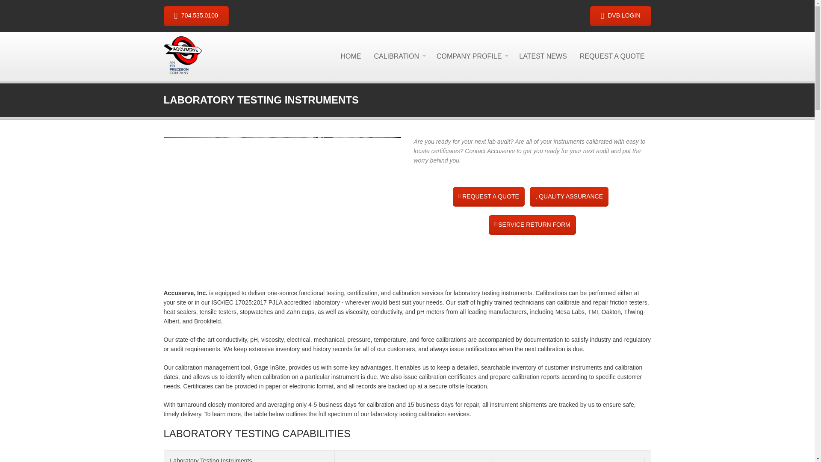 The width and height of the screenshot is (821, 462). Describe the element at coordinates (488, 197) in the screenshot. I see `REQUEST A QUOTE` at that location.